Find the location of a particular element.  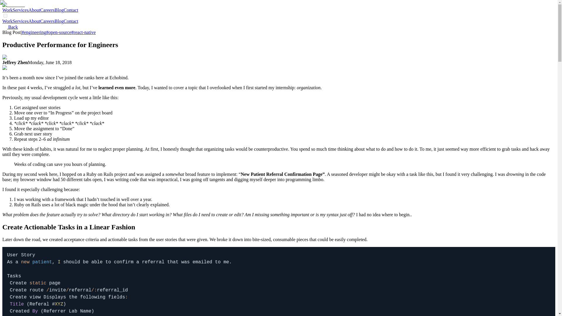

About is located at coordinates (34, 10).